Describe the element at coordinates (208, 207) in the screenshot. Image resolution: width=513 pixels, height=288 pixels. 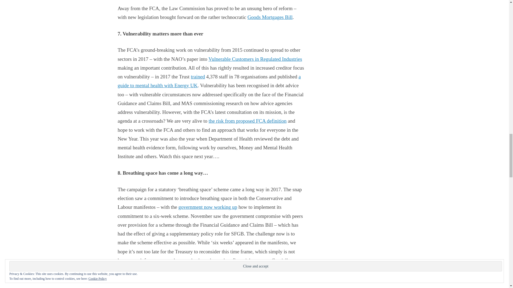
I see `government now working up` at that location.